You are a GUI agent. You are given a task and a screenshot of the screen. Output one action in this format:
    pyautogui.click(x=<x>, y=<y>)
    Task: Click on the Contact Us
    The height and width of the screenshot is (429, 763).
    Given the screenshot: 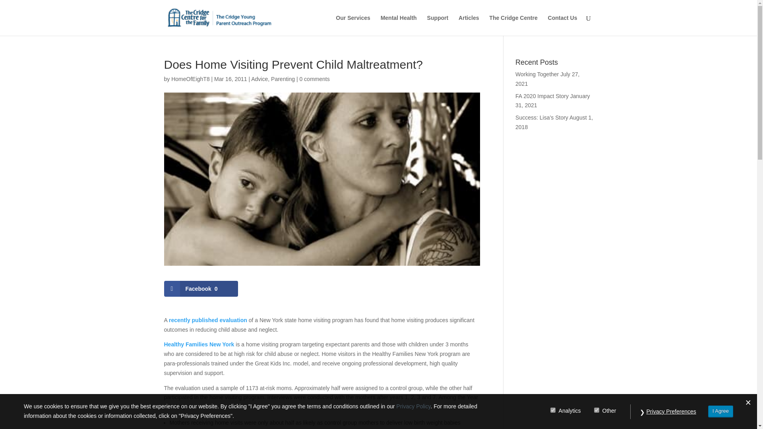 What is the action you would take?
    pyautogui.click(x=563, y=25)
    